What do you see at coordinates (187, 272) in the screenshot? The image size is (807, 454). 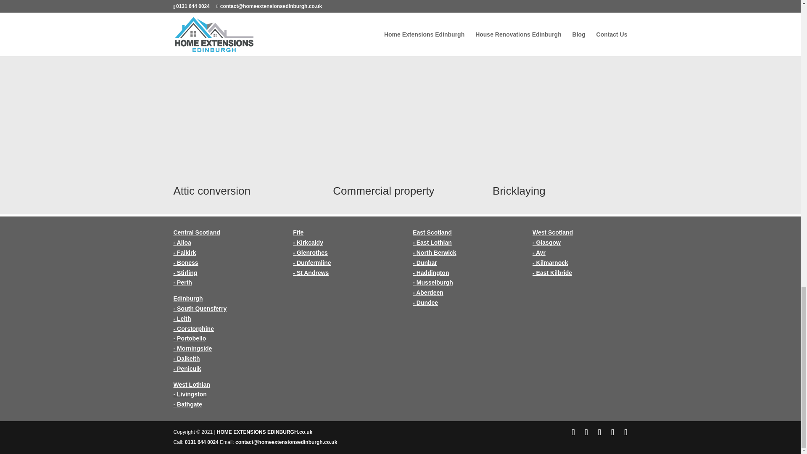 I see `Stirling` at bounding box center [187, 272].